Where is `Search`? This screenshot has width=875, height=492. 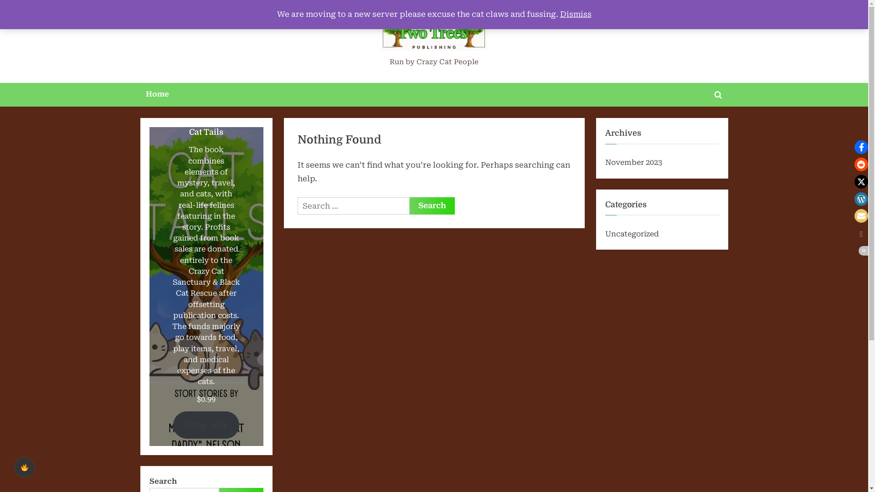 Search is located at coordinates (432, 206).